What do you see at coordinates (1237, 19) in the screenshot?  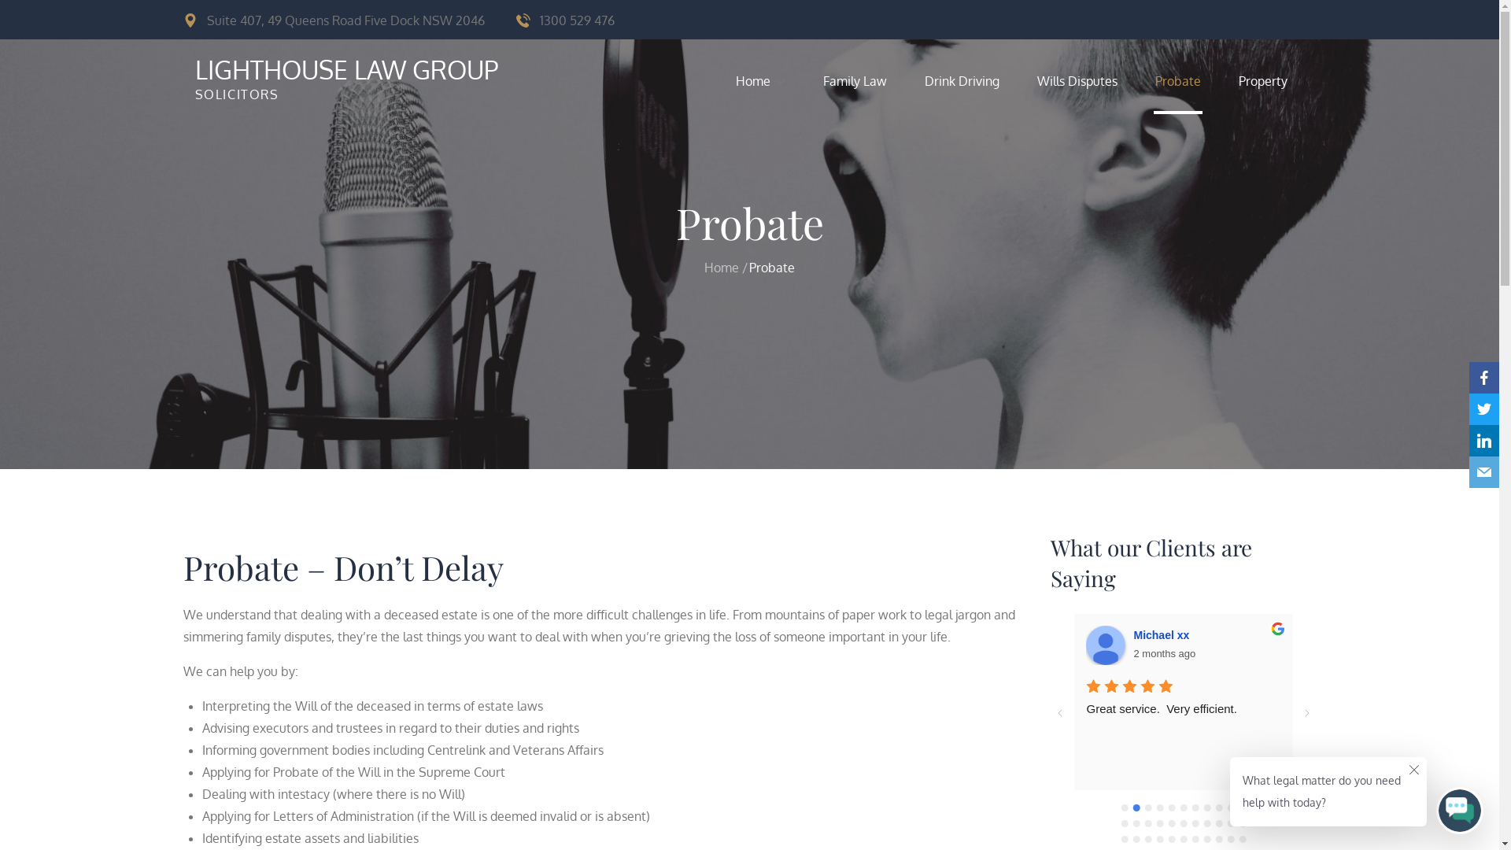 I see `Wills Disputes` at bounding box center [1237, 19].